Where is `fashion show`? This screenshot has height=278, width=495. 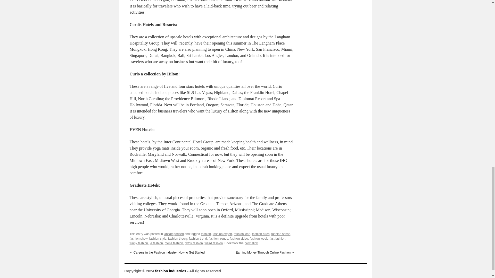
fashion show is located at coordinates (138, 239).